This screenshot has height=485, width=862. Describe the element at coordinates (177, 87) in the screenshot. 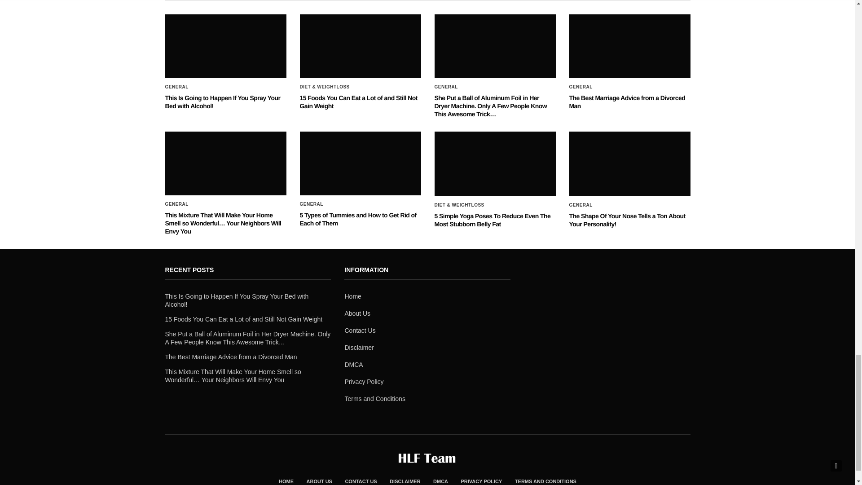

I see `General` at that location.